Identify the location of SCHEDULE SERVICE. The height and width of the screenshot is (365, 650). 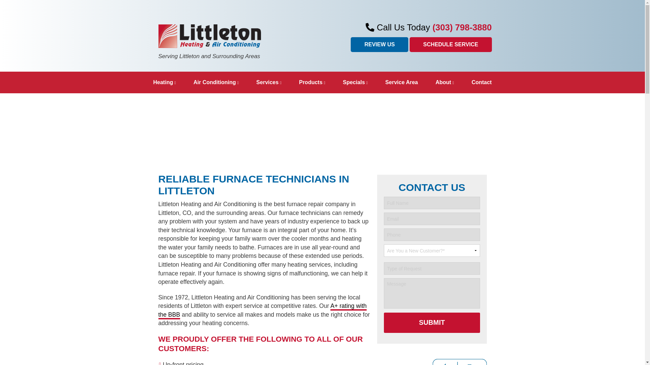
(450, 45).